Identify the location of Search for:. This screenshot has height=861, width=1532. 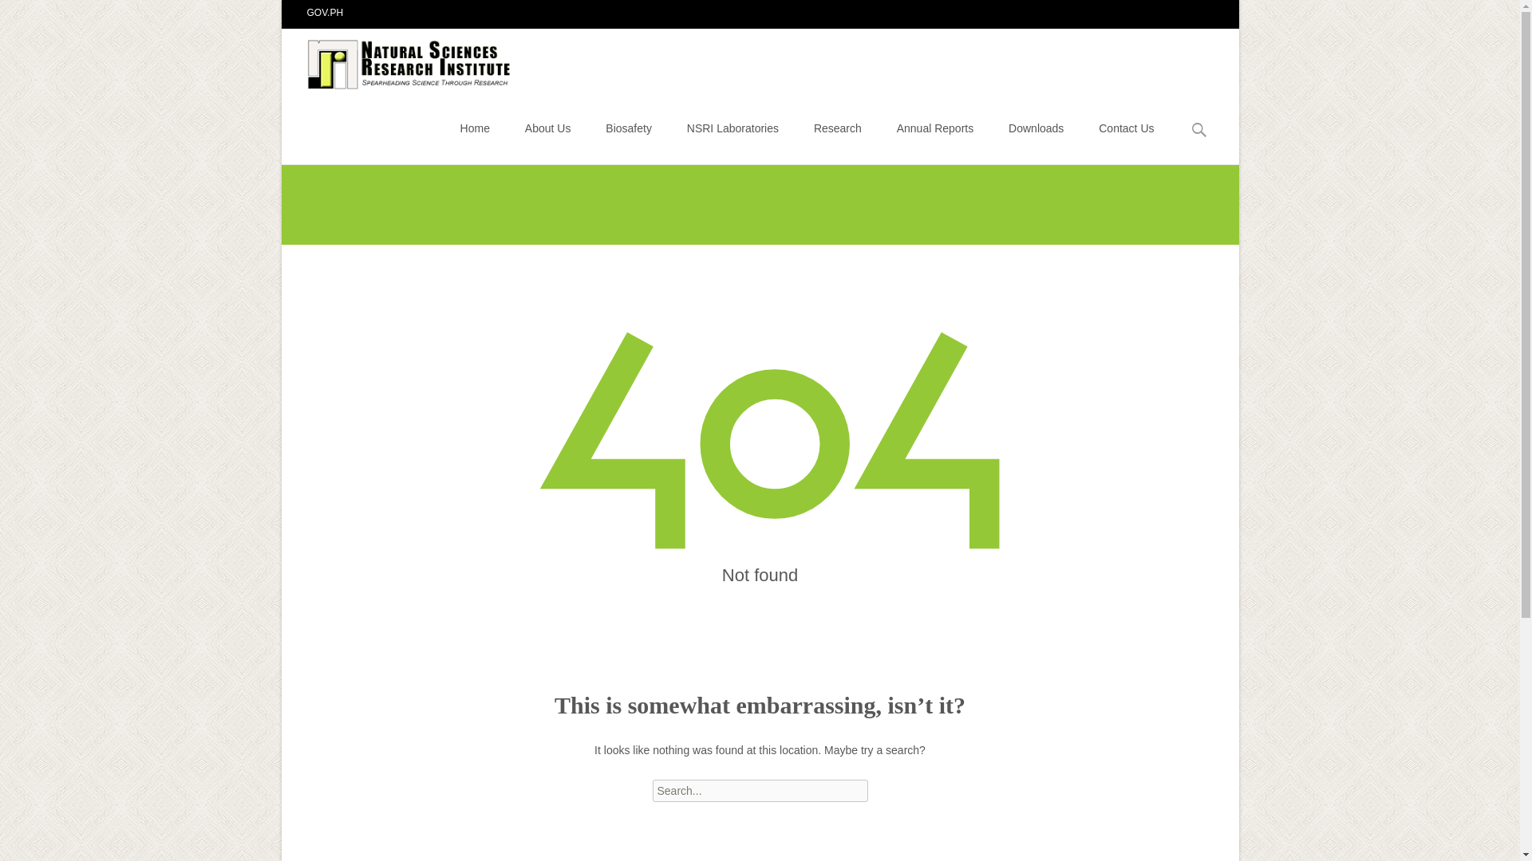
(1199, 130).